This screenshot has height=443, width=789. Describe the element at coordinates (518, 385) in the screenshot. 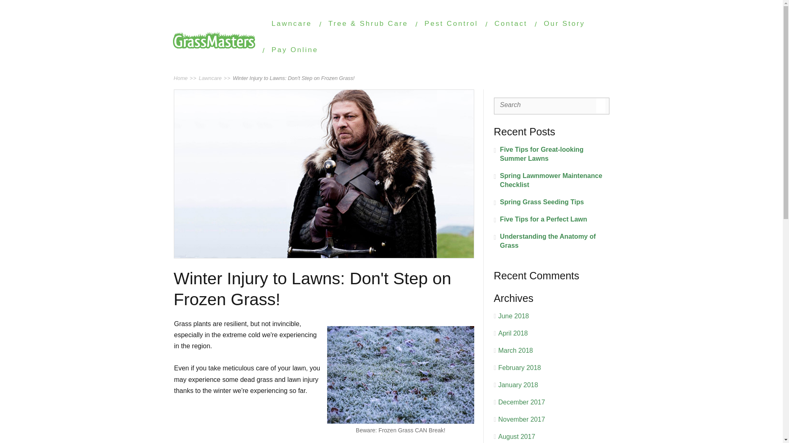

I see `January 2018` at that location.